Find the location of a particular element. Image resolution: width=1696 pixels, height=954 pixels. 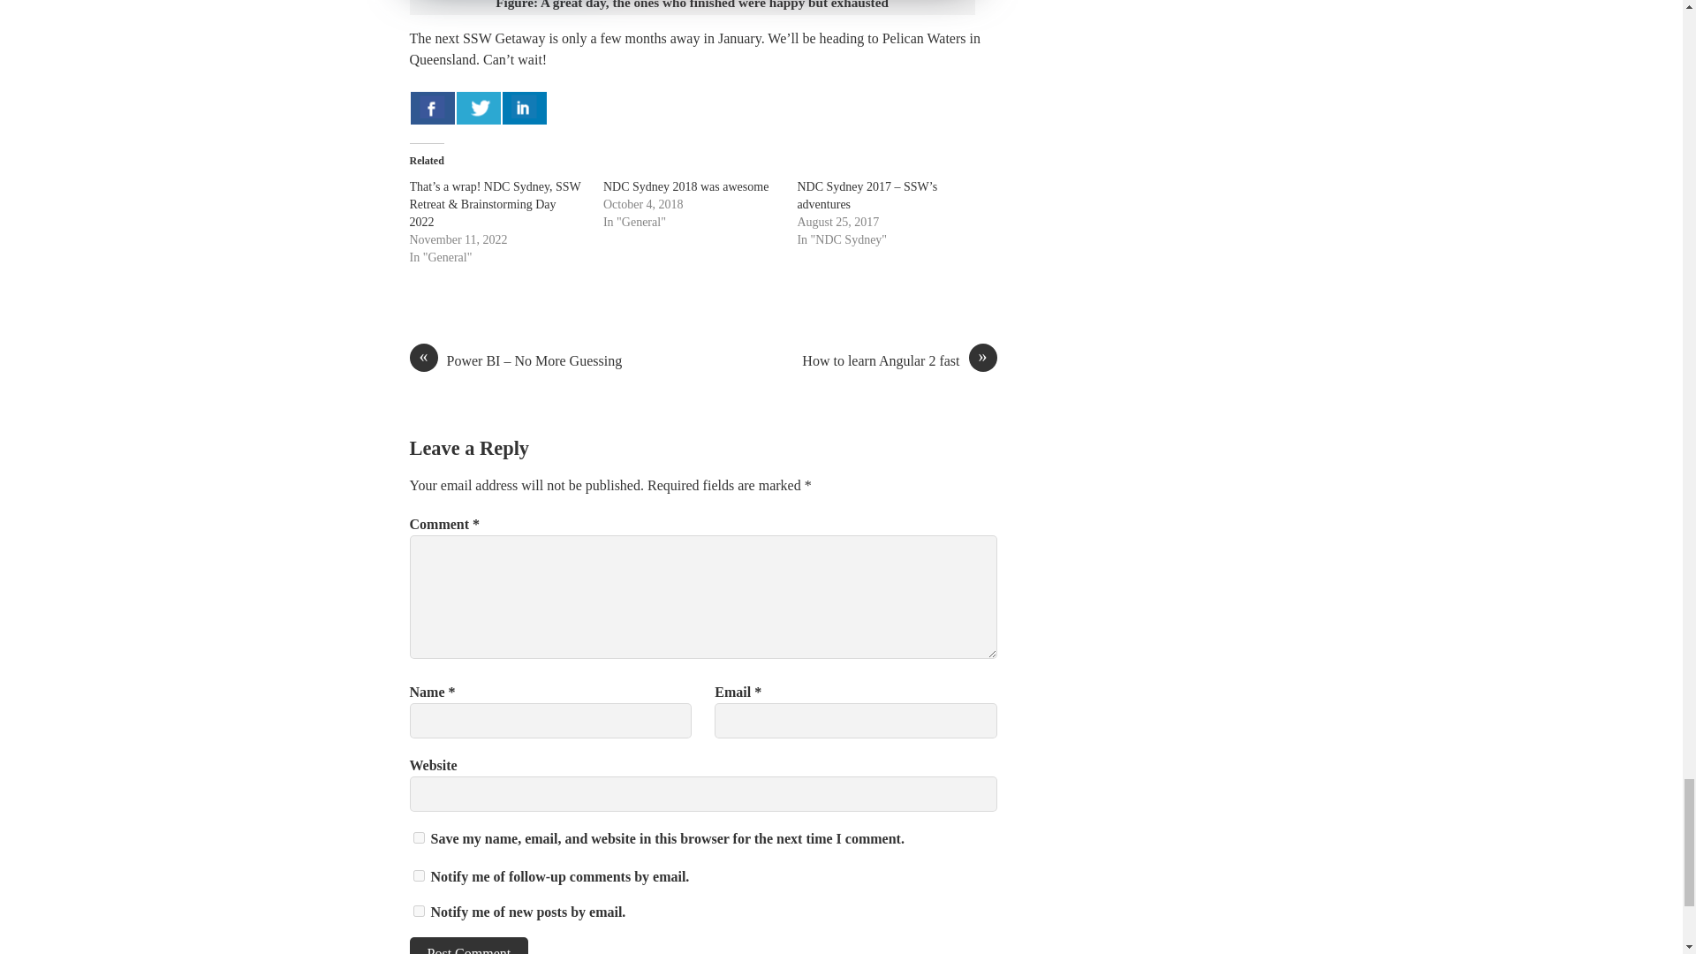

subscribe is located at coordinates (419, 874).